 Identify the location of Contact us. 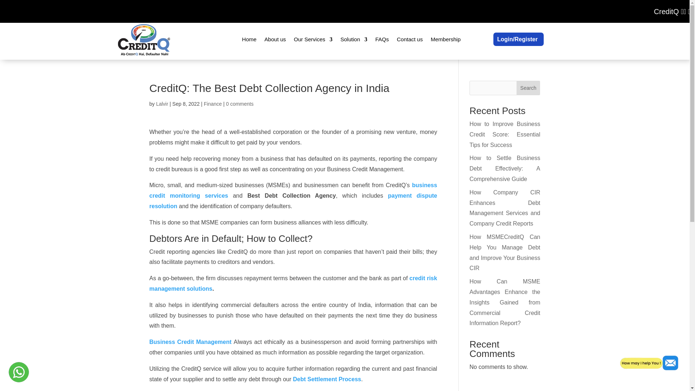
(410, 39).